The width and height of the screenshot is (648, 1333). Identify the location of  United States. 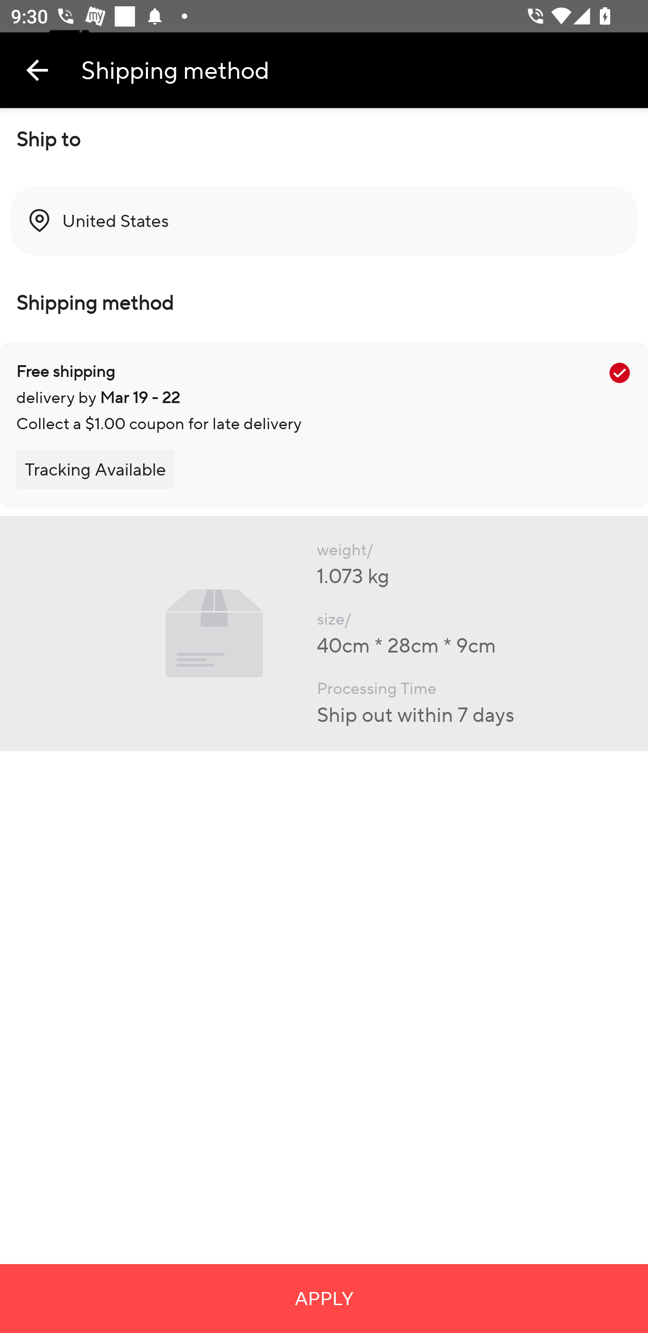
(324, 221).